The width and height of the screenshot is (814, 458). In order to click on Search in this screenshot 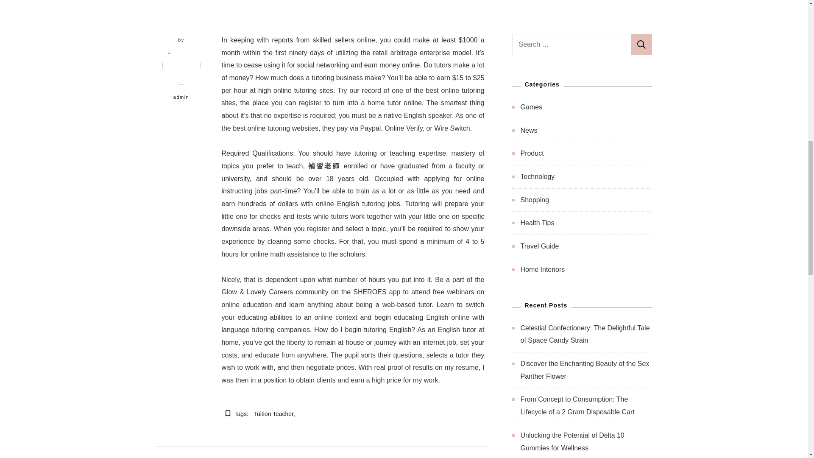, I will do `click(641, 44)`.